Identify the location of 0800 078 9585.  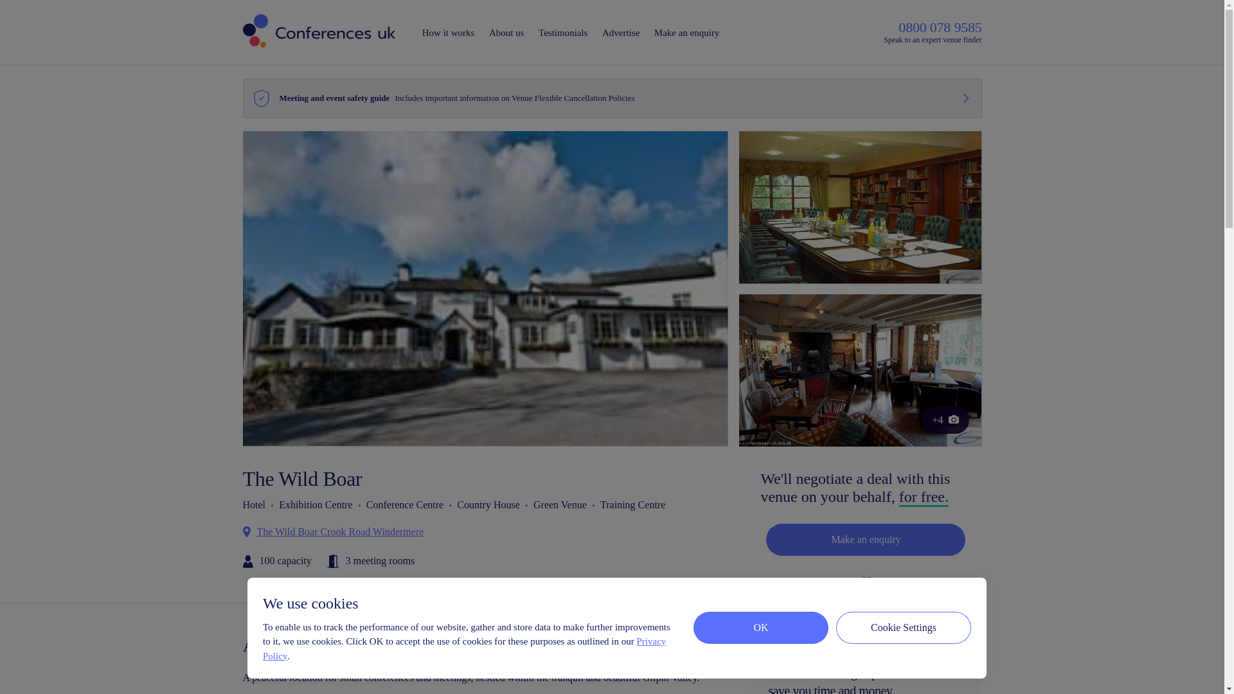
(940, 27).